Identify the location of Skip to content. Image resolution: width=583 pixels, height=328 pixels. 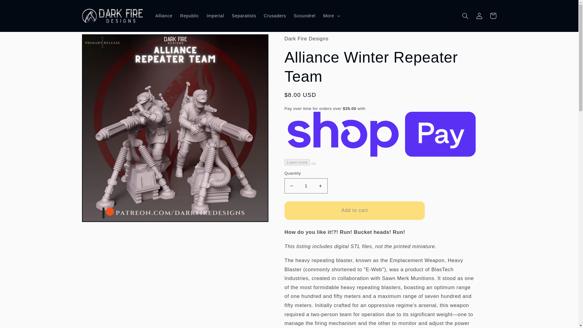
(21, 9).